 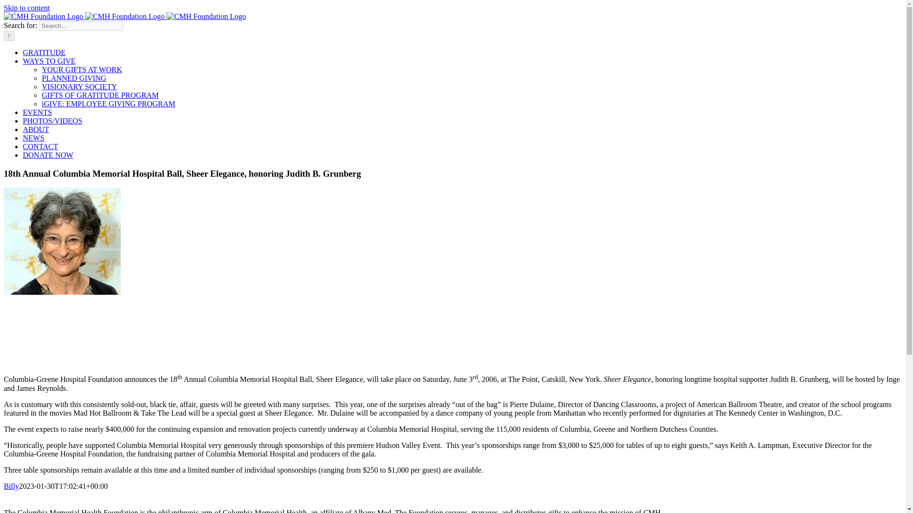 I want to click on iGIVE: EMPLOYEE GIVING PROGRAM, so click(x=108, y=104).